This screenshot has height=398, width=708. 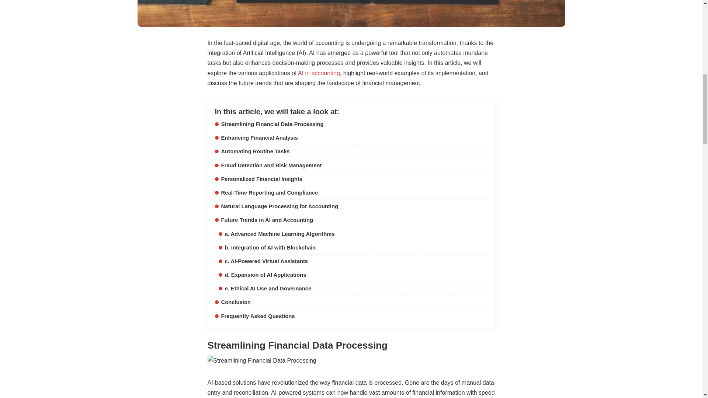 I want to click on Conclusion, so click(x=232, y=302).